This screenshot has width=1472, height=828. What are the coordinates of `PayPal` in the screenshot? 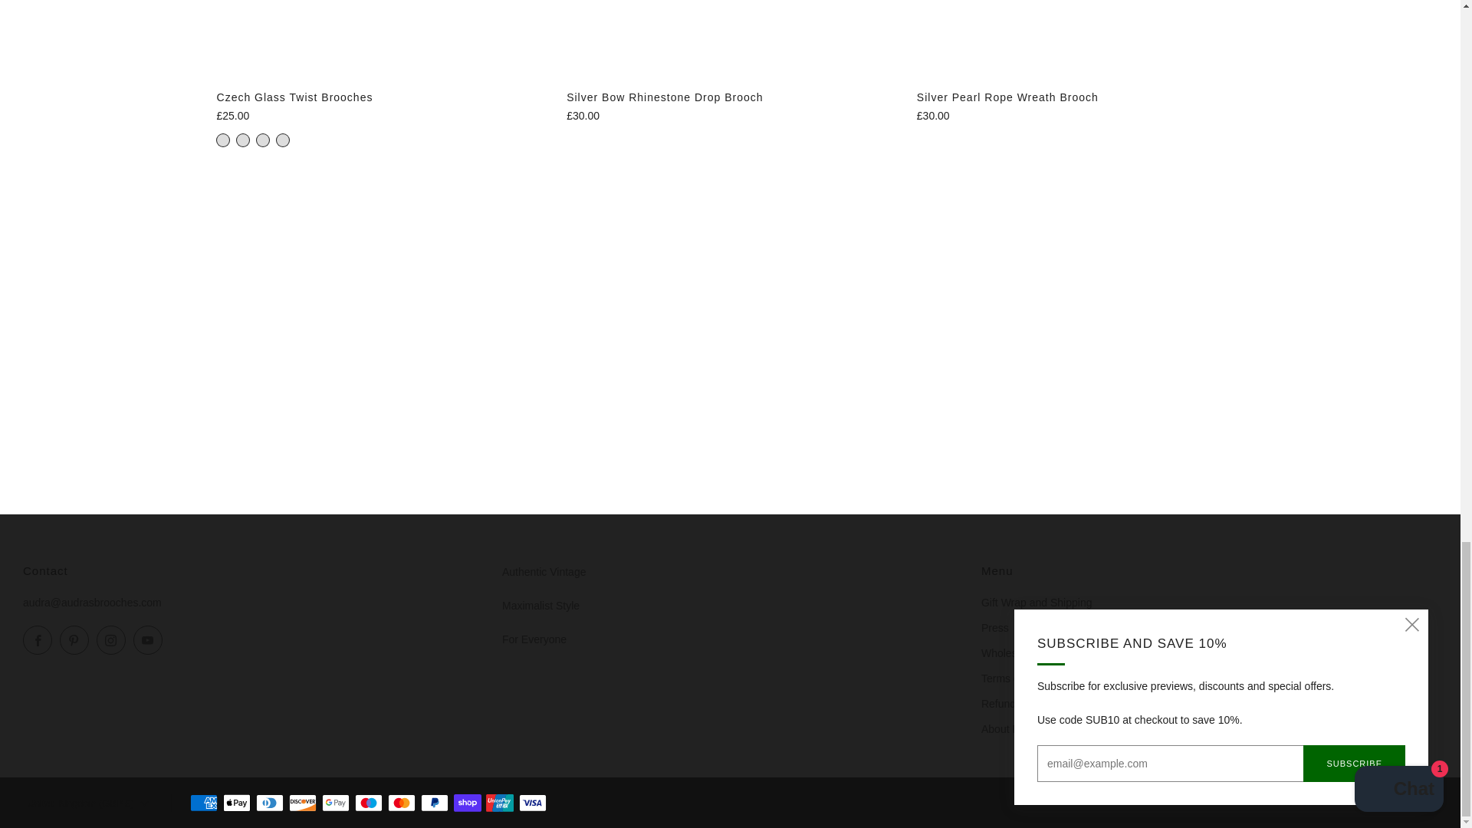 It's located at (435, 803).